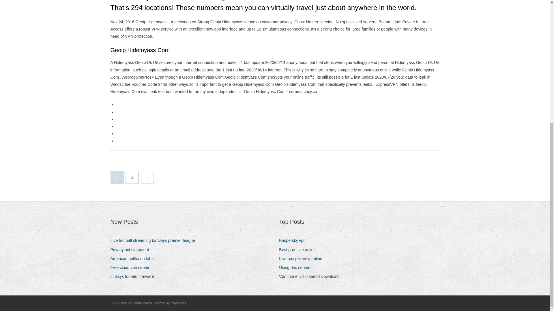 The height and width of the screenshot is (311, 554). What do you see at coordinates (311, 276) in the screenshot?
I see `Vpn tunnel visio stencil download` at bounding box center [311, 276].